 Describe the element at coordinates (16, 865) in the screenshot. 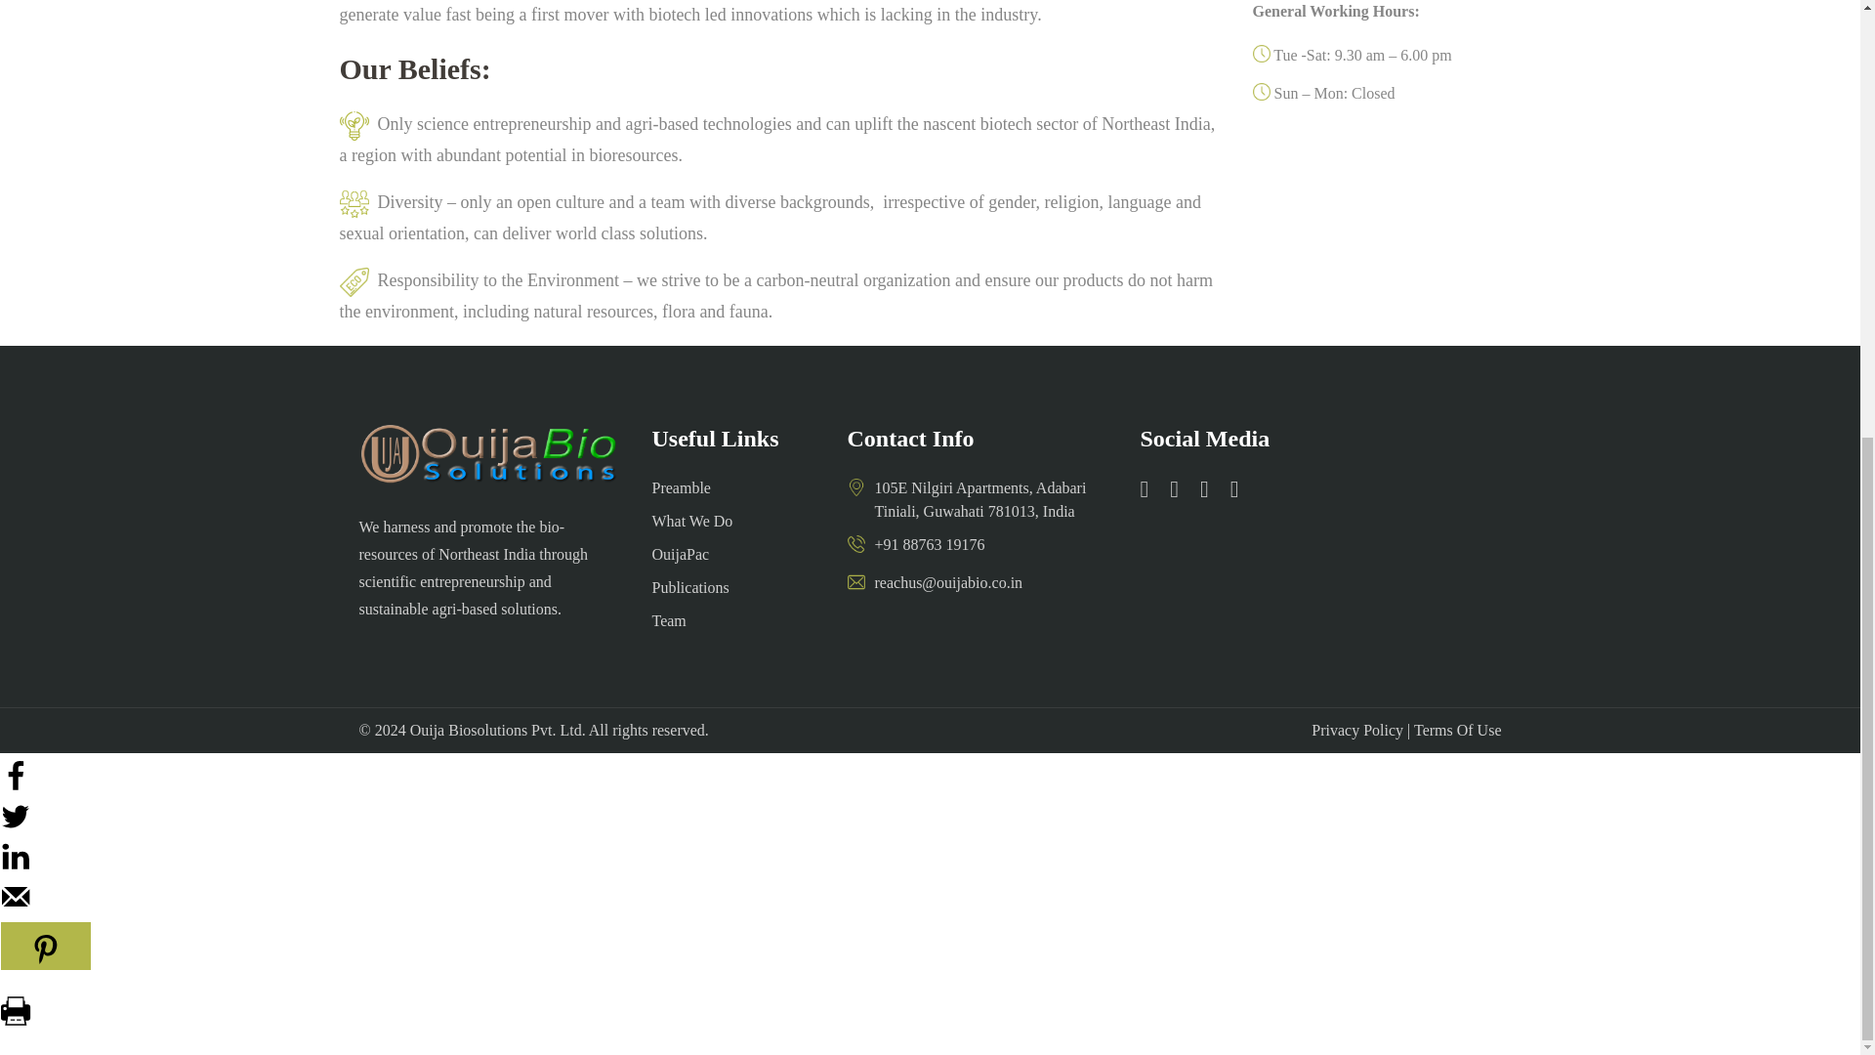

I see `Share on LinkedIn` at that location.